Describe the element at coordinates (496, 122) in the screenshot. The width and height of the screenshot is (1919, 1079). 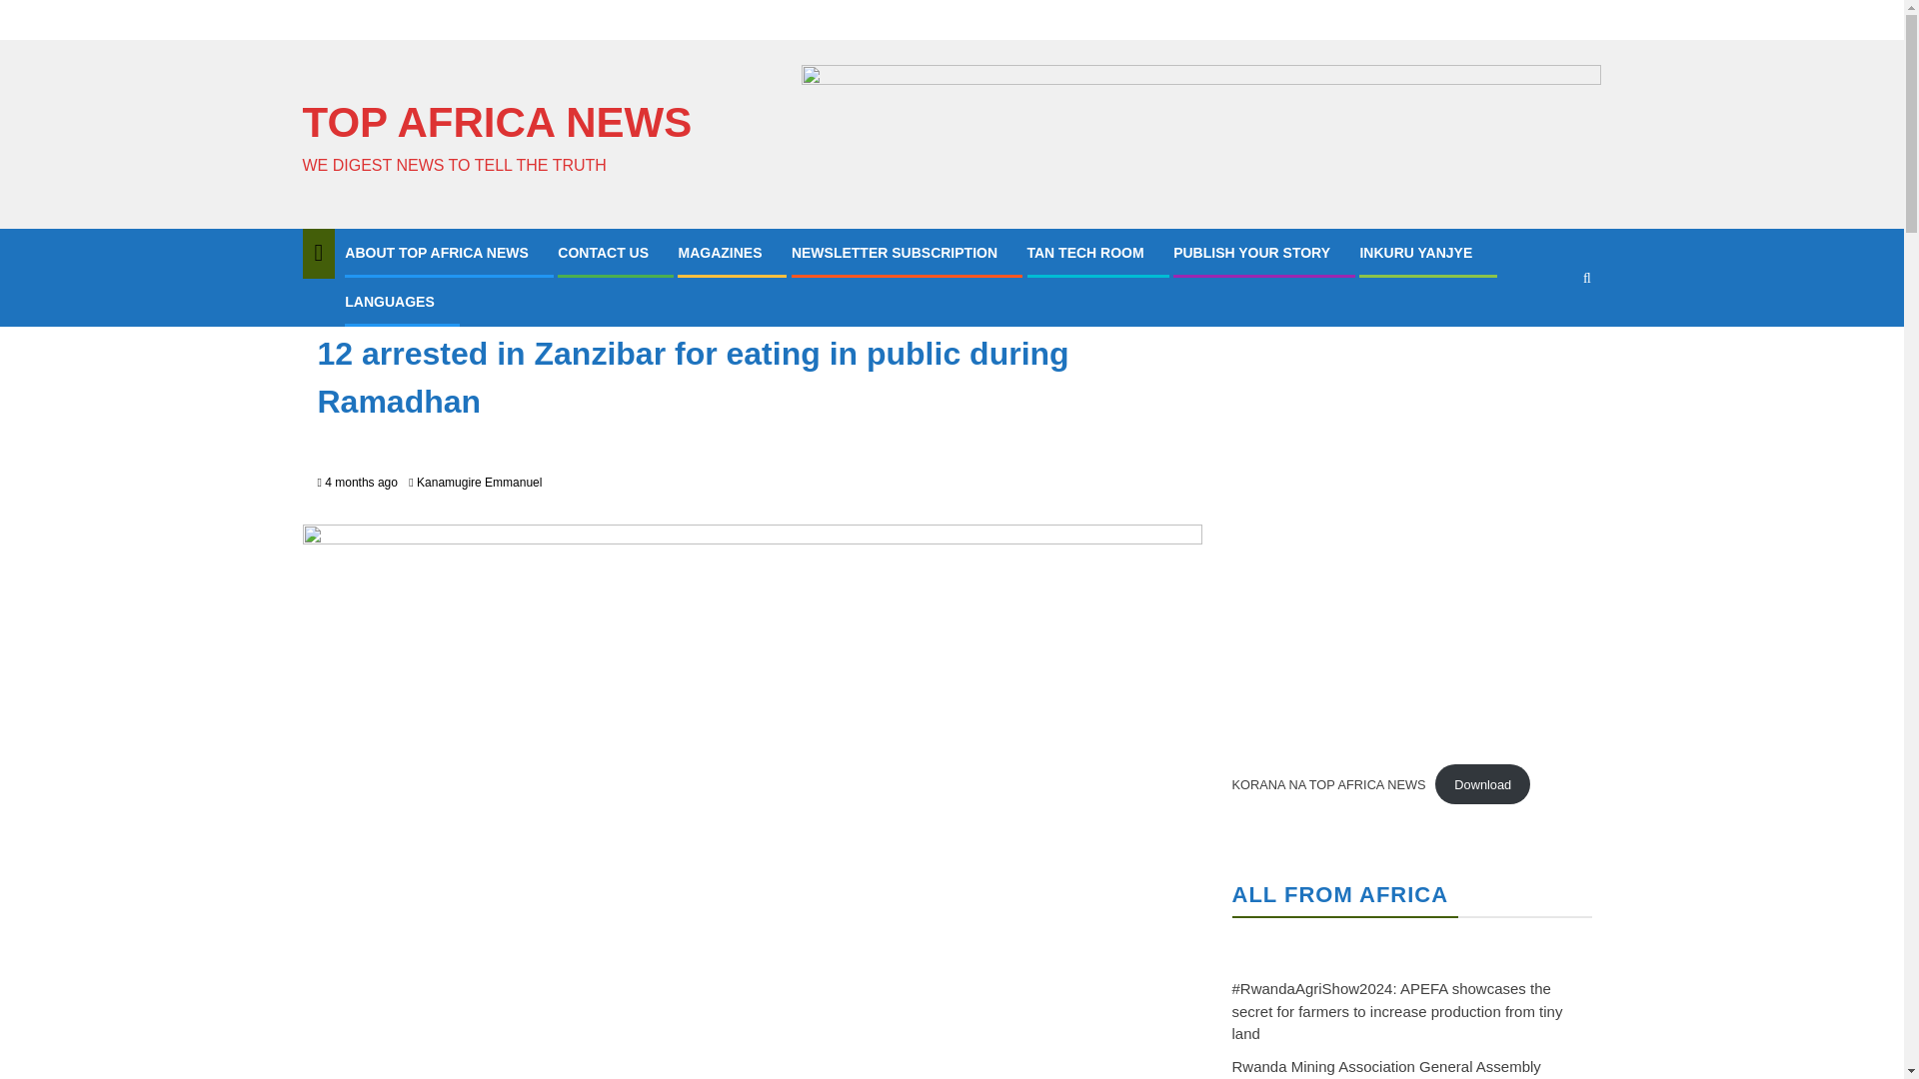
I see `TOP AFRICA NEWS` at that location.